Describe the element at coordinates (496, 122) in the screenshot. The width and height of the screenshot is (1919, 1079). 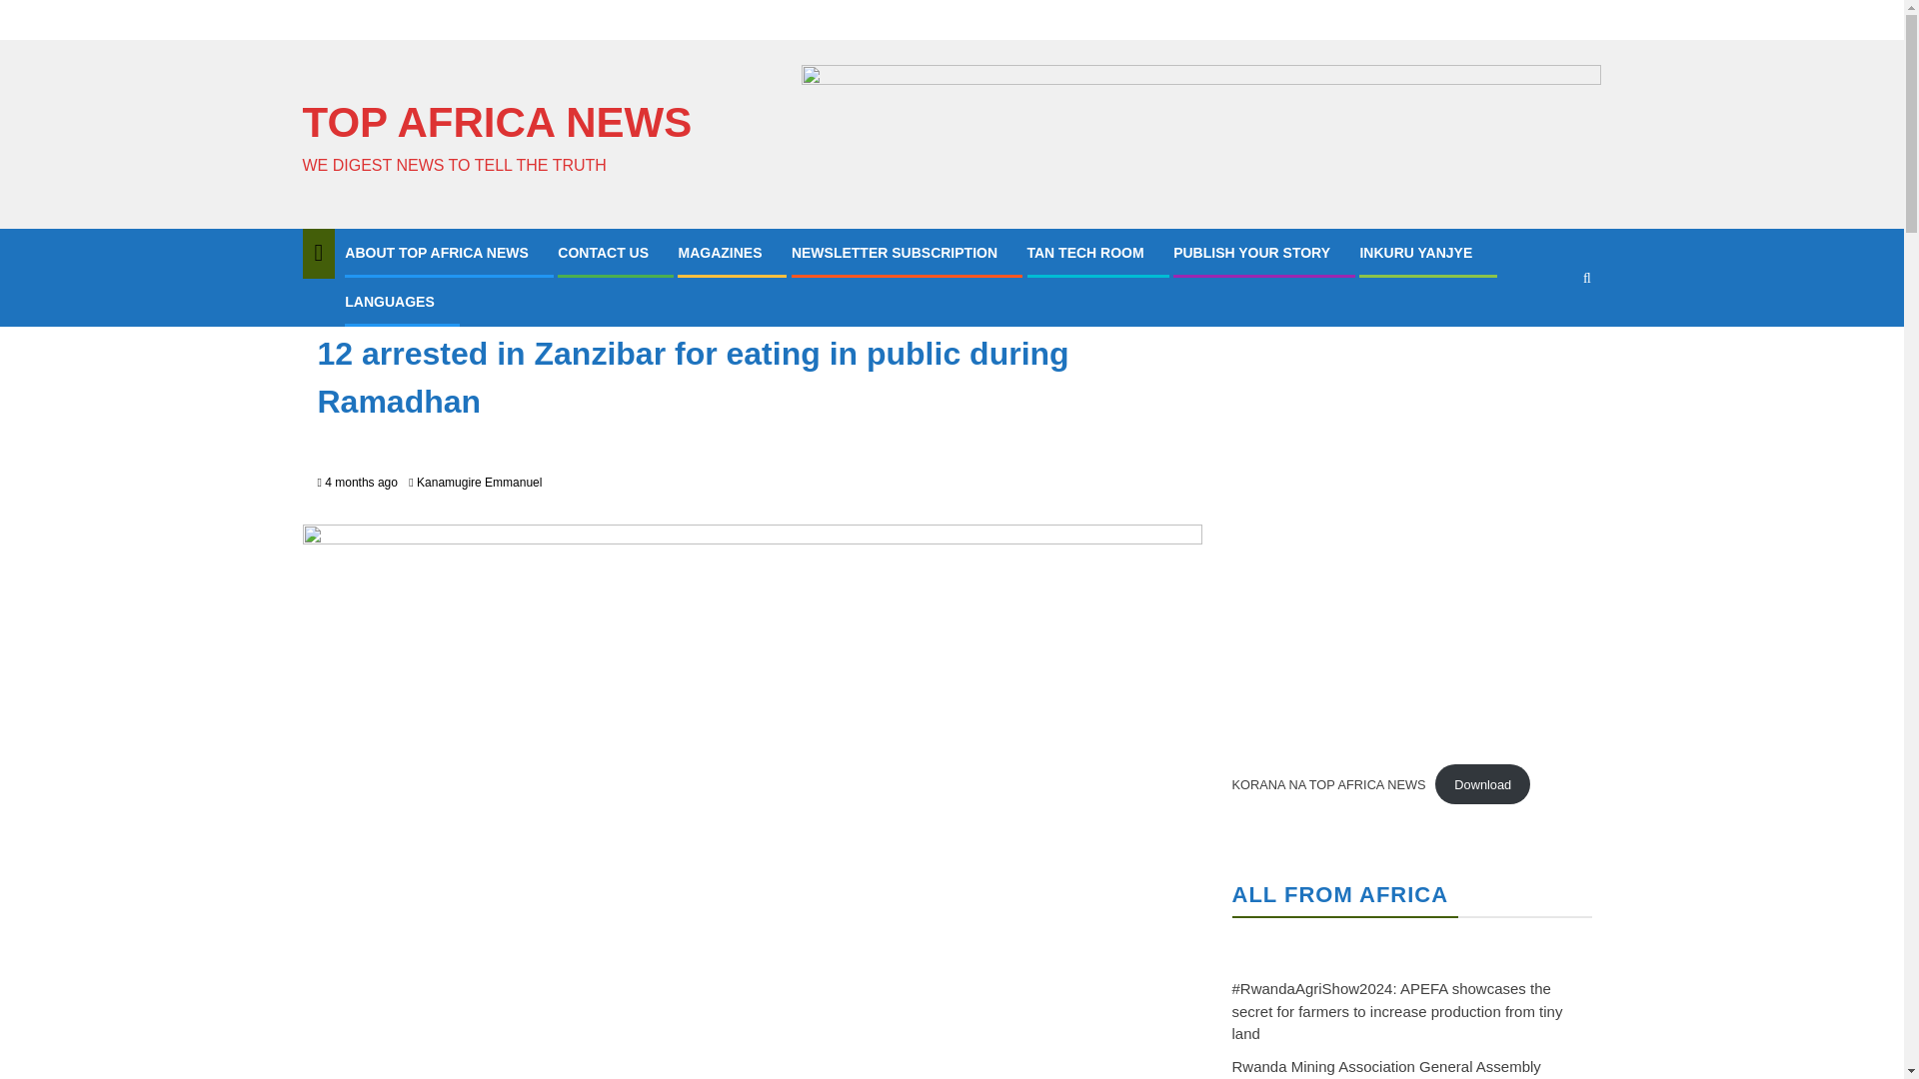
I see `TOP AFRICA NEWS` at that location.